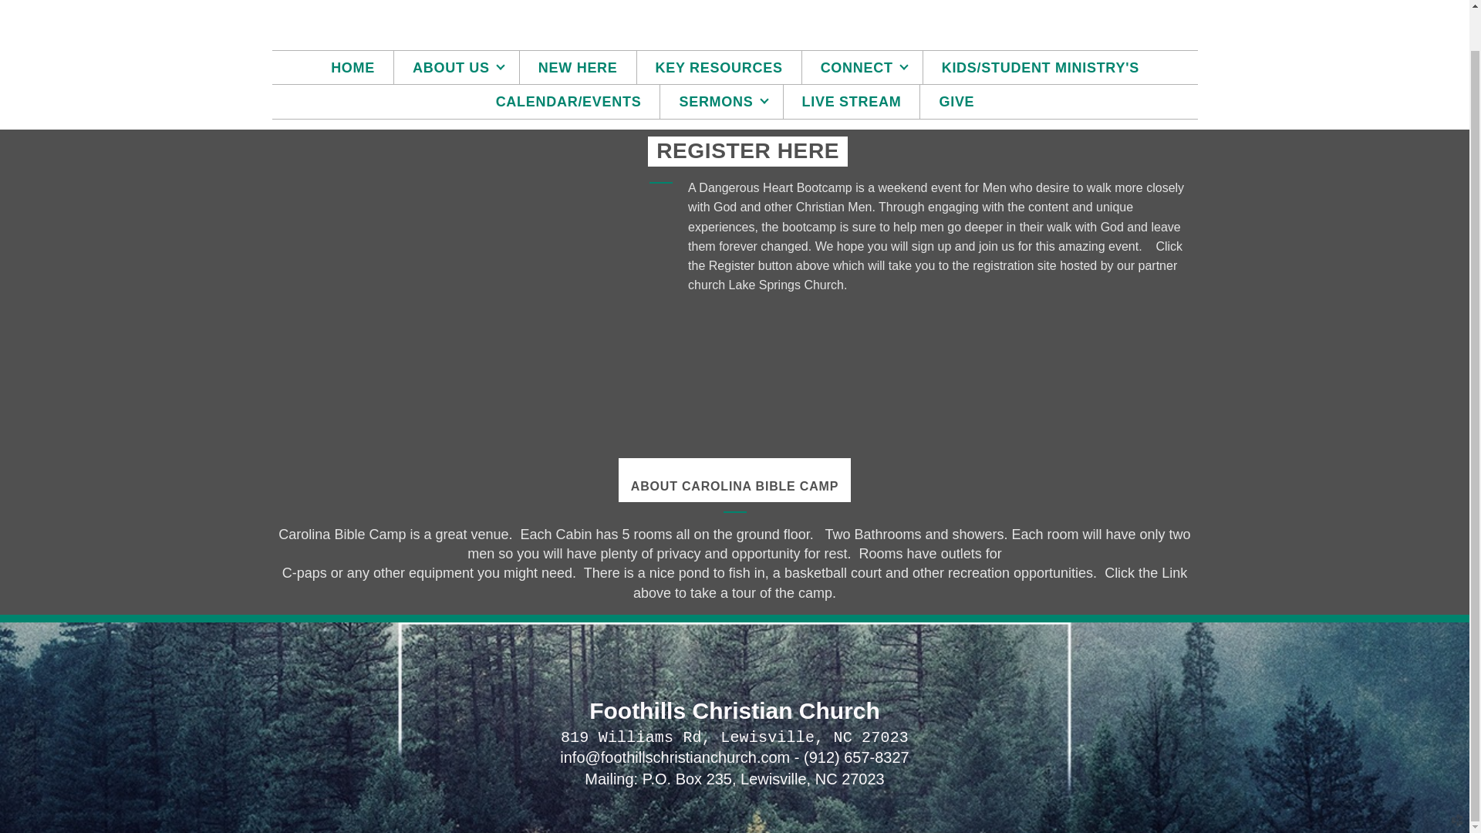 The image size is (1481, 833). What do you see at coordinates (578, 68) in the screenshot?
I see `NEW HERE` at bounding box center [578, 68].